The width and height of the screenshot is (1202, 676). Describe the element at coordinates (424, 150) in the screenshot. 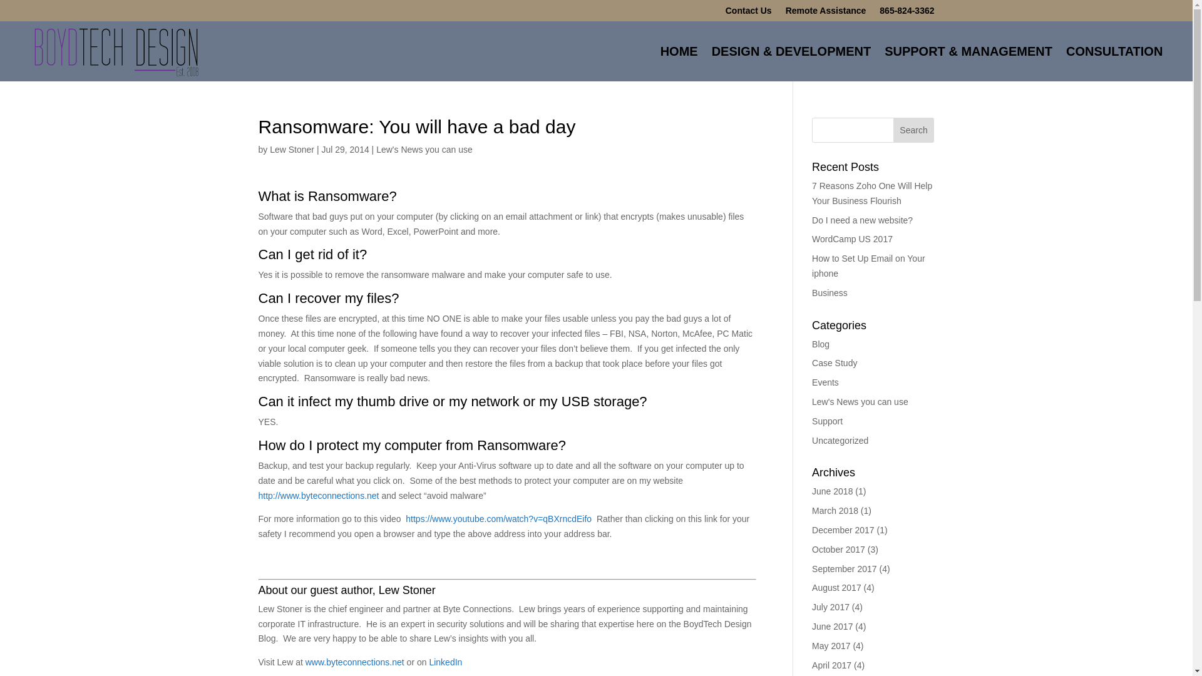

I see `Lew's News you can use` at that location.